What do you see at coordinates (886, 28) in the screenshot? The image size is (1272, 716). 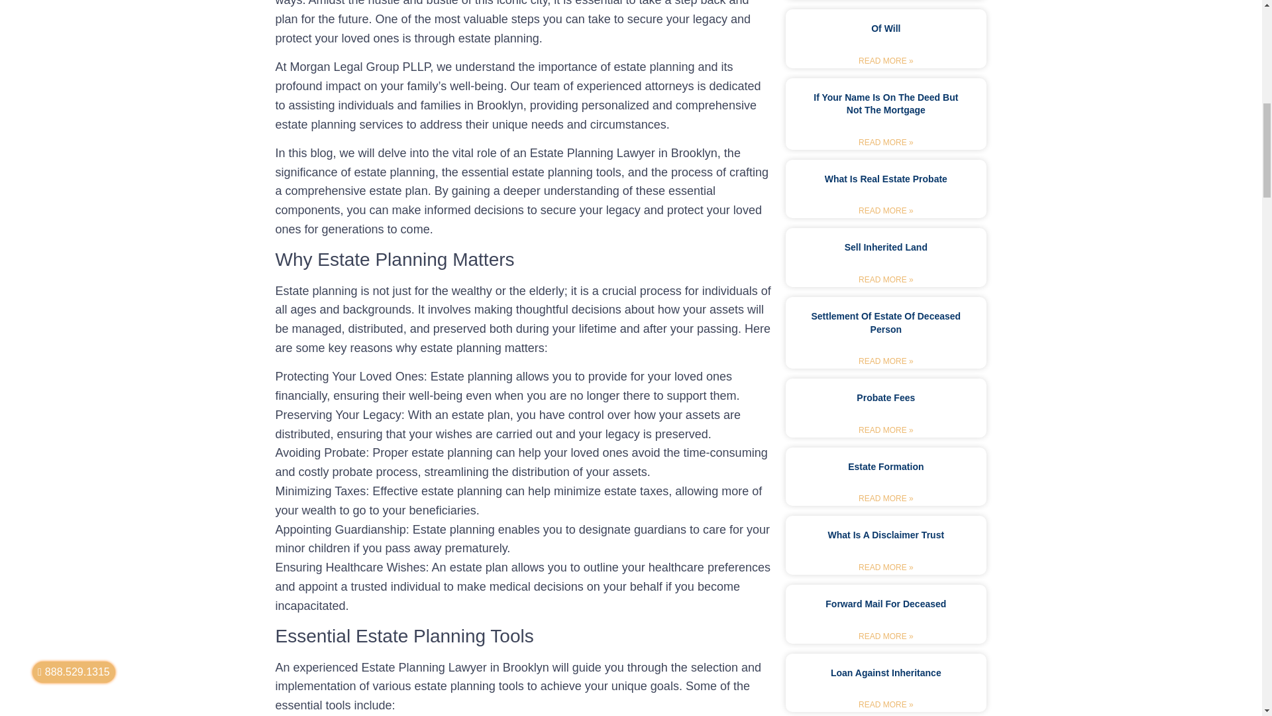 I see `Of Will` at bounding box center [886, 28].